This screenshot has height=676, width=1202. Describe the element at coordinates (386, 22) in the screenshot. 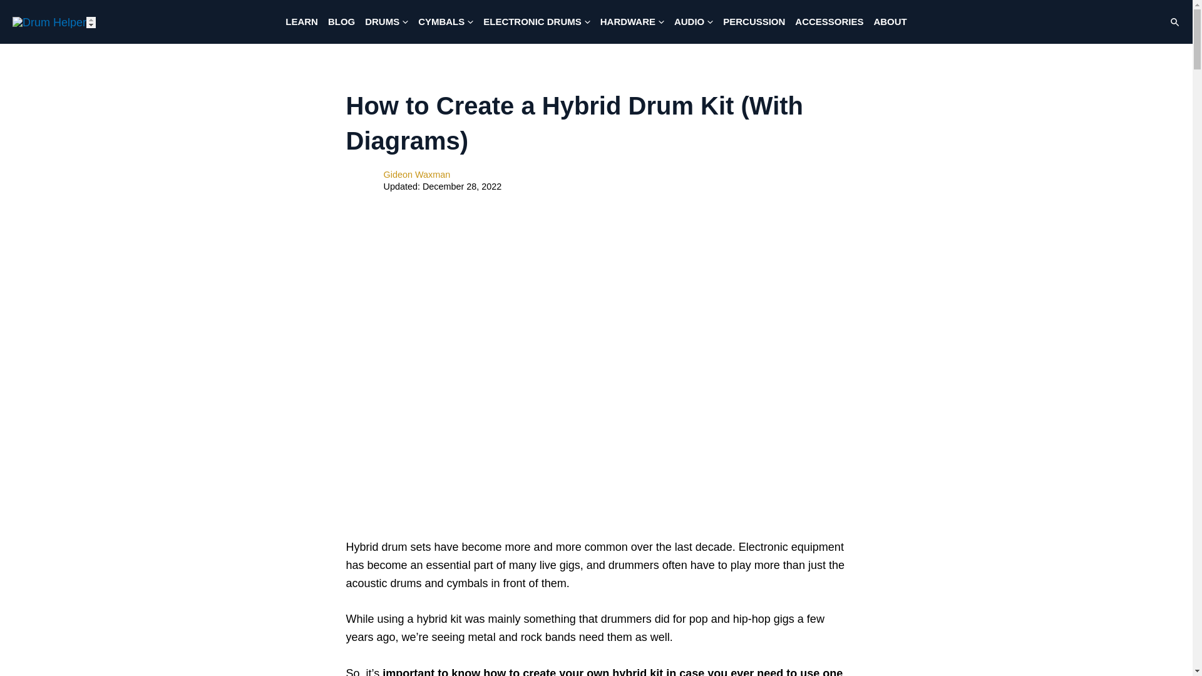

I see `DRUMS` at that location.